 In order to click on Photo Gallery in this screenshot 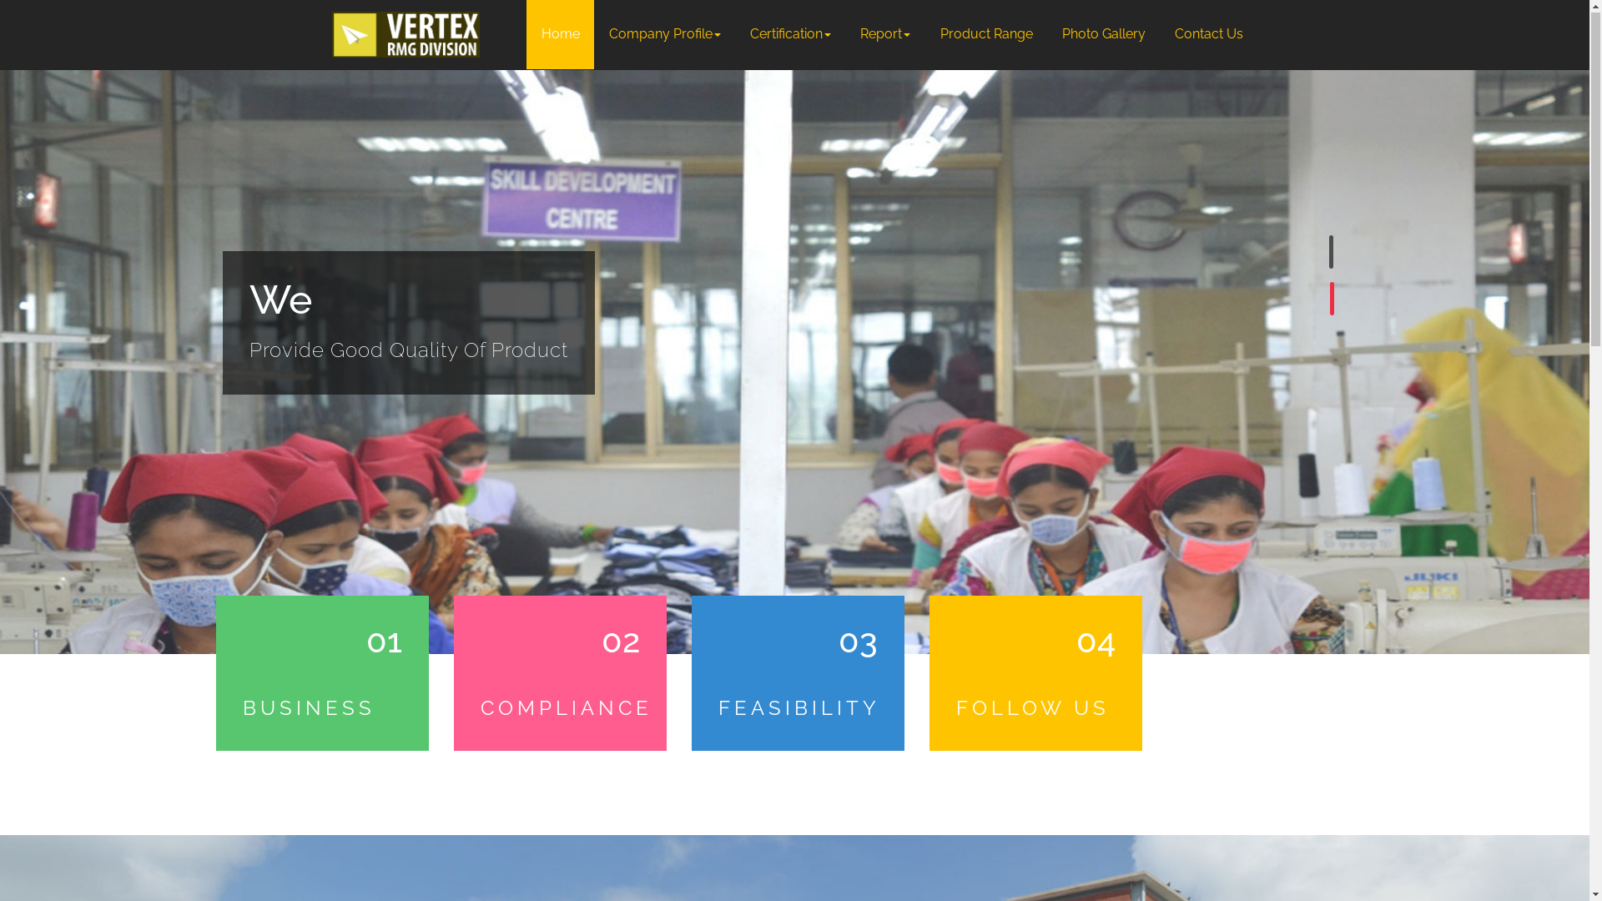, I will do `click(1103, 35)`.